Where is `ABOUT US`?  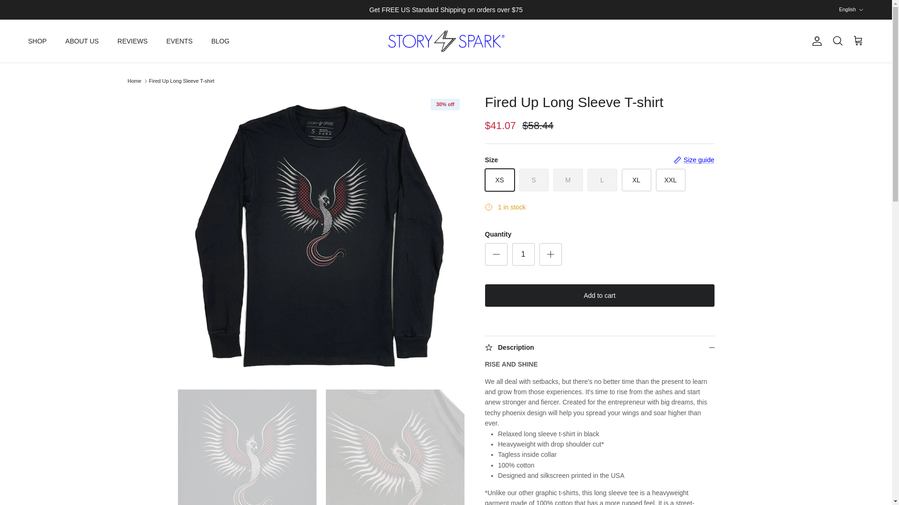
ABOUT US is located at coordinates (82, 41).